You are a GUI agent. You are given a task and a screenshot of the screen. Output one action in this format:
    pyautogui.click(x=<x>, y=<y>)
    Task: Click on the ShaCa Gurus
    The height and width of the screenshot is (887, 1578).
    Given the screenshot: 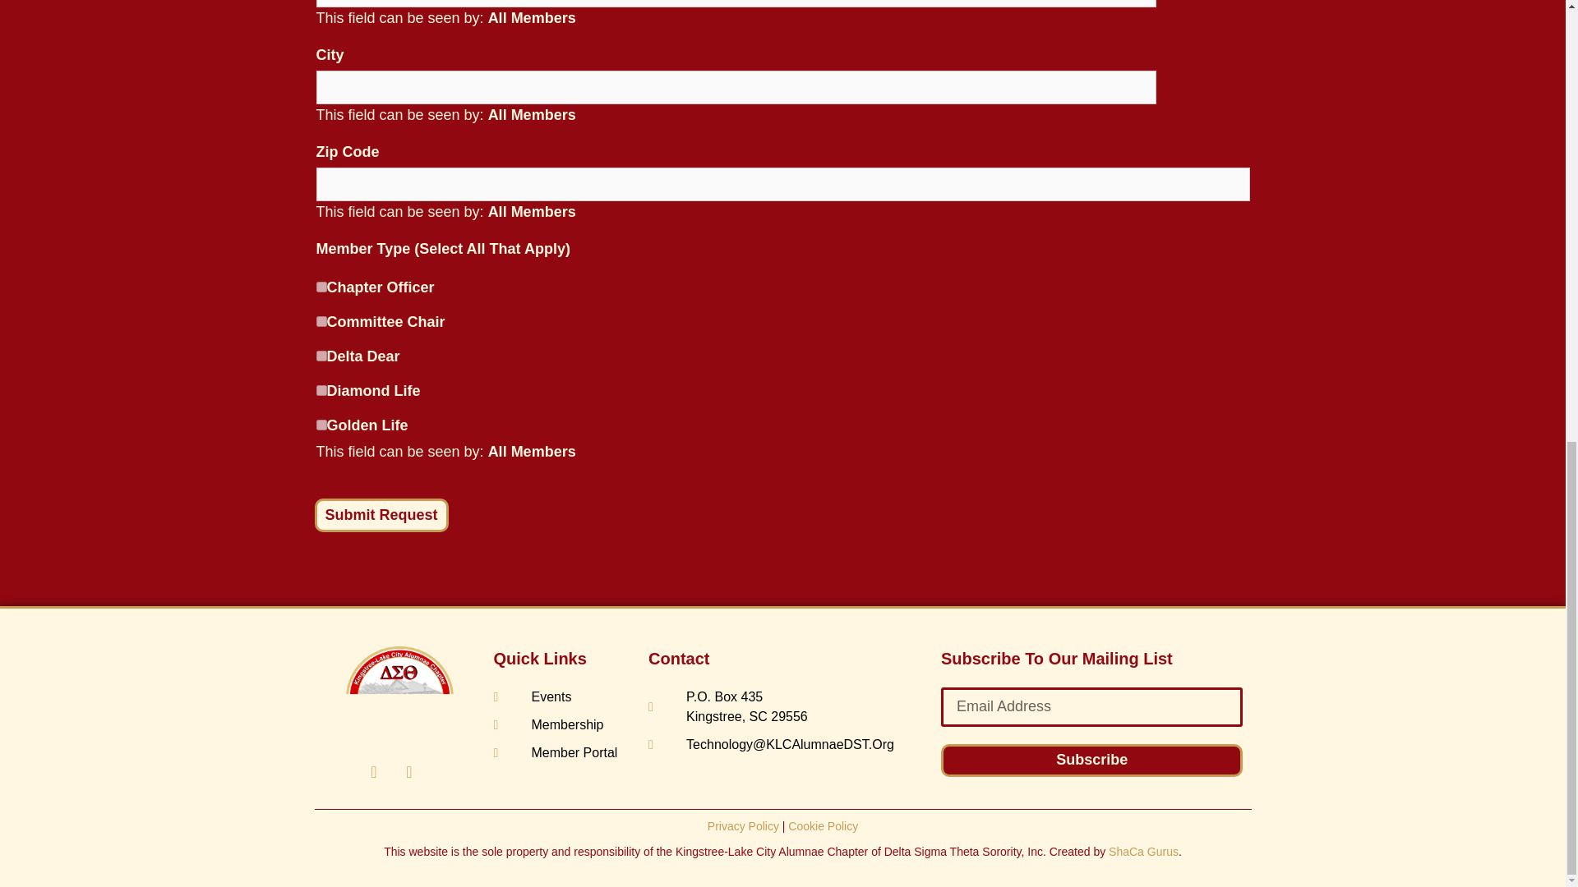 What is the action you would take?
    pyautogui.click(x=1144, y=852)
    